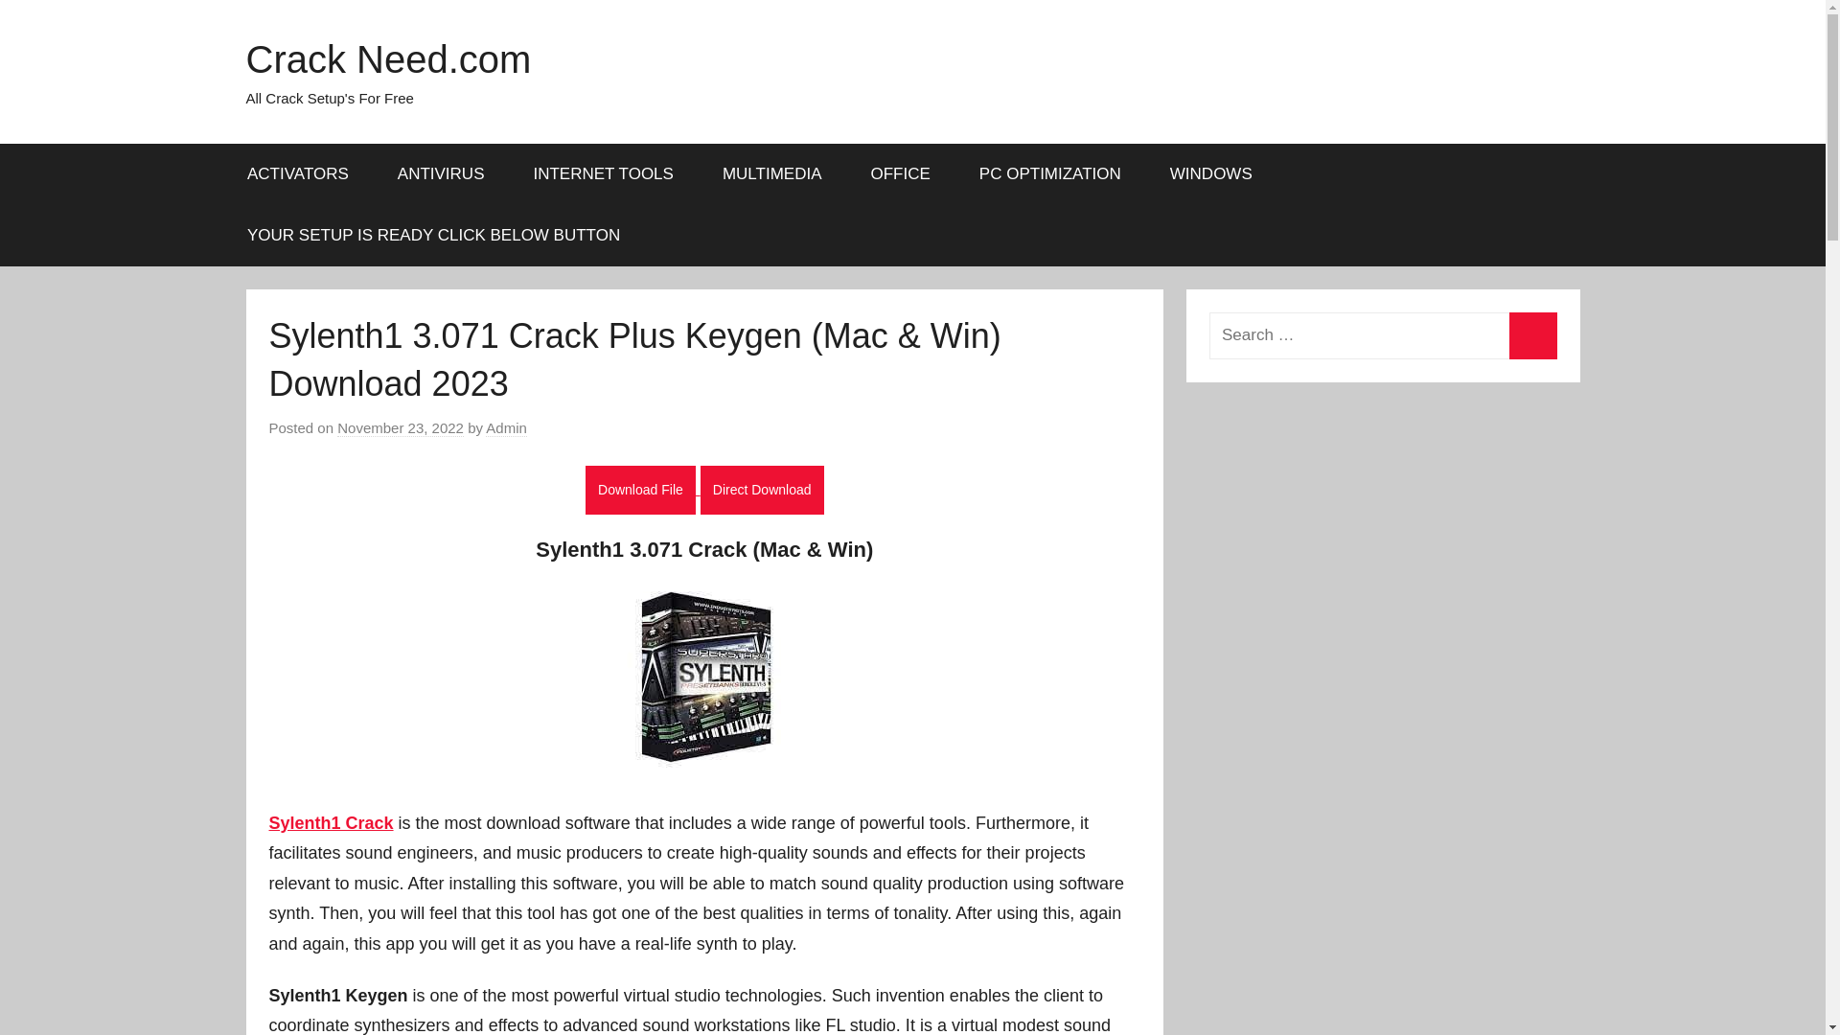 Image resolution: width=1840 pixels, height=1035 pixels. Describe the element at coordinates (506, 427) in the screenshot. I see `View all posts by Admin` at that location.